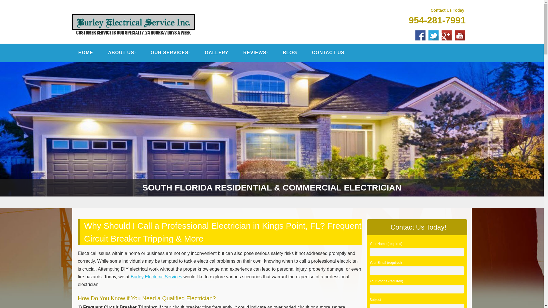 The image size is (548, 308). Describe the element at coordinates (122, 53) in the screenshot. I see `ABOUT US` at that location.